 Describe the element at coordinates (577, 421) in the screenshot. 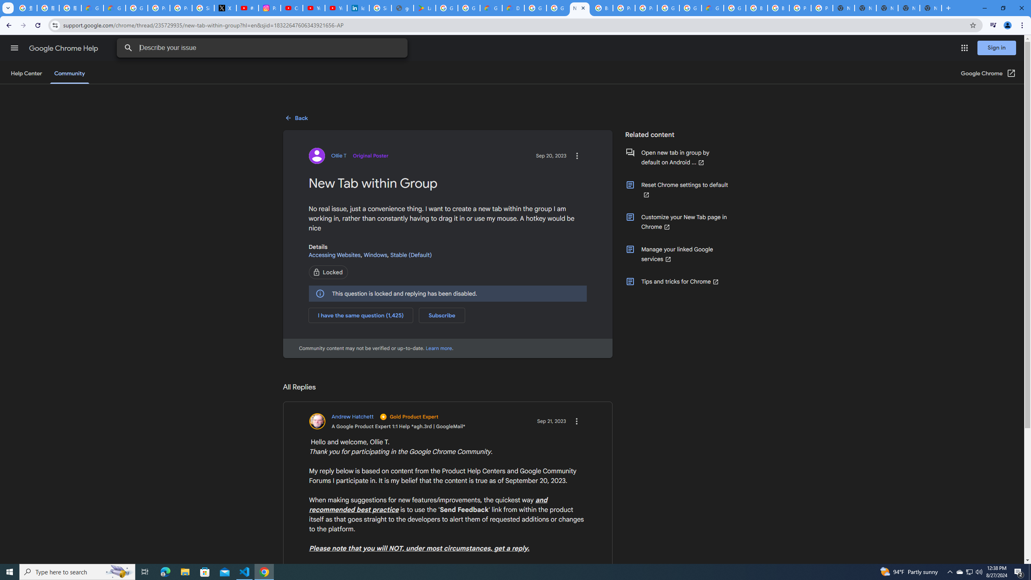

I see `Action items for the reply` at that location.